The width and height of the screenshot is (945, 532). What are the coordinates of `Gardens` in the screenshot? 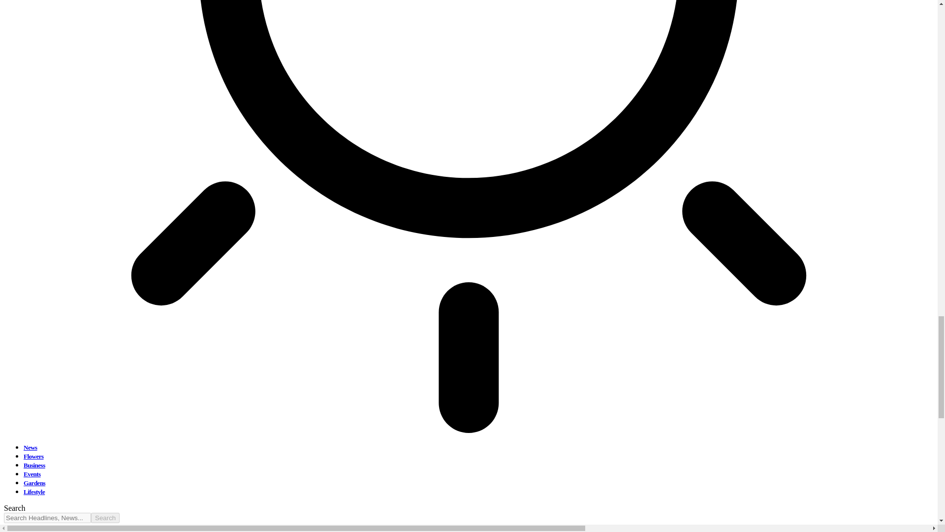 It's located at (34, 483).